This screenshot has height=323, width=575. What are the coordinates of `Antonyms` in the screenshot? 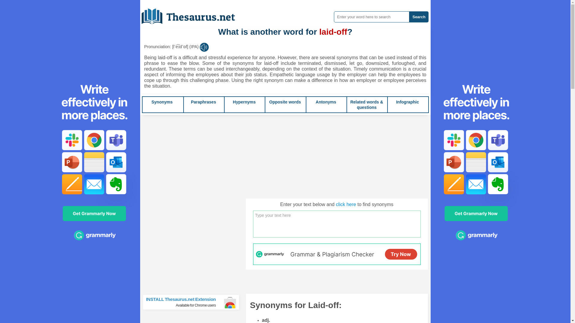 It's located at (326, 102).